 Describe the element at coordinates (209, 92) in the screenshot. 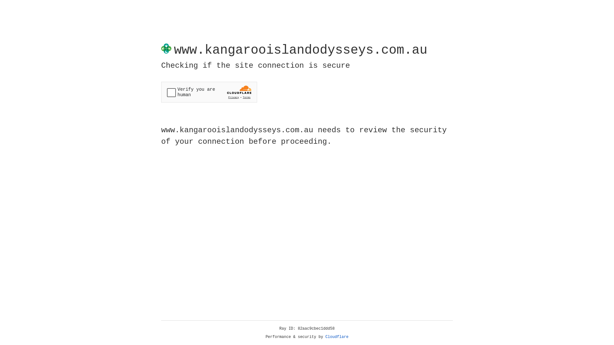

I see `Widget containing a Cloudflare security challenge` at that location.